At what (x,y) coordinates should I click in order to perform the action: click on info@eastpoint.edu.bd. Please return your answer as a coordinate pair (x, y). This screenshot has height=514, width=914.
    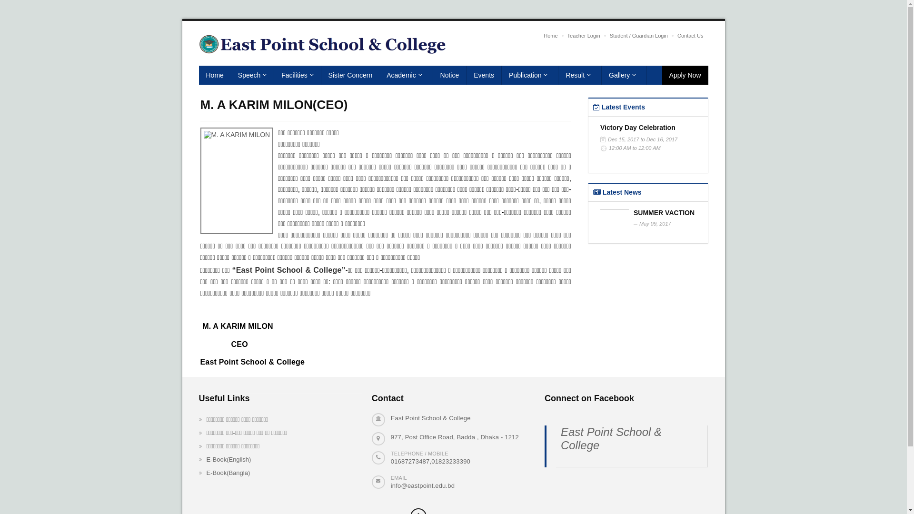
    Looking at the image, I should click on (423, 485).